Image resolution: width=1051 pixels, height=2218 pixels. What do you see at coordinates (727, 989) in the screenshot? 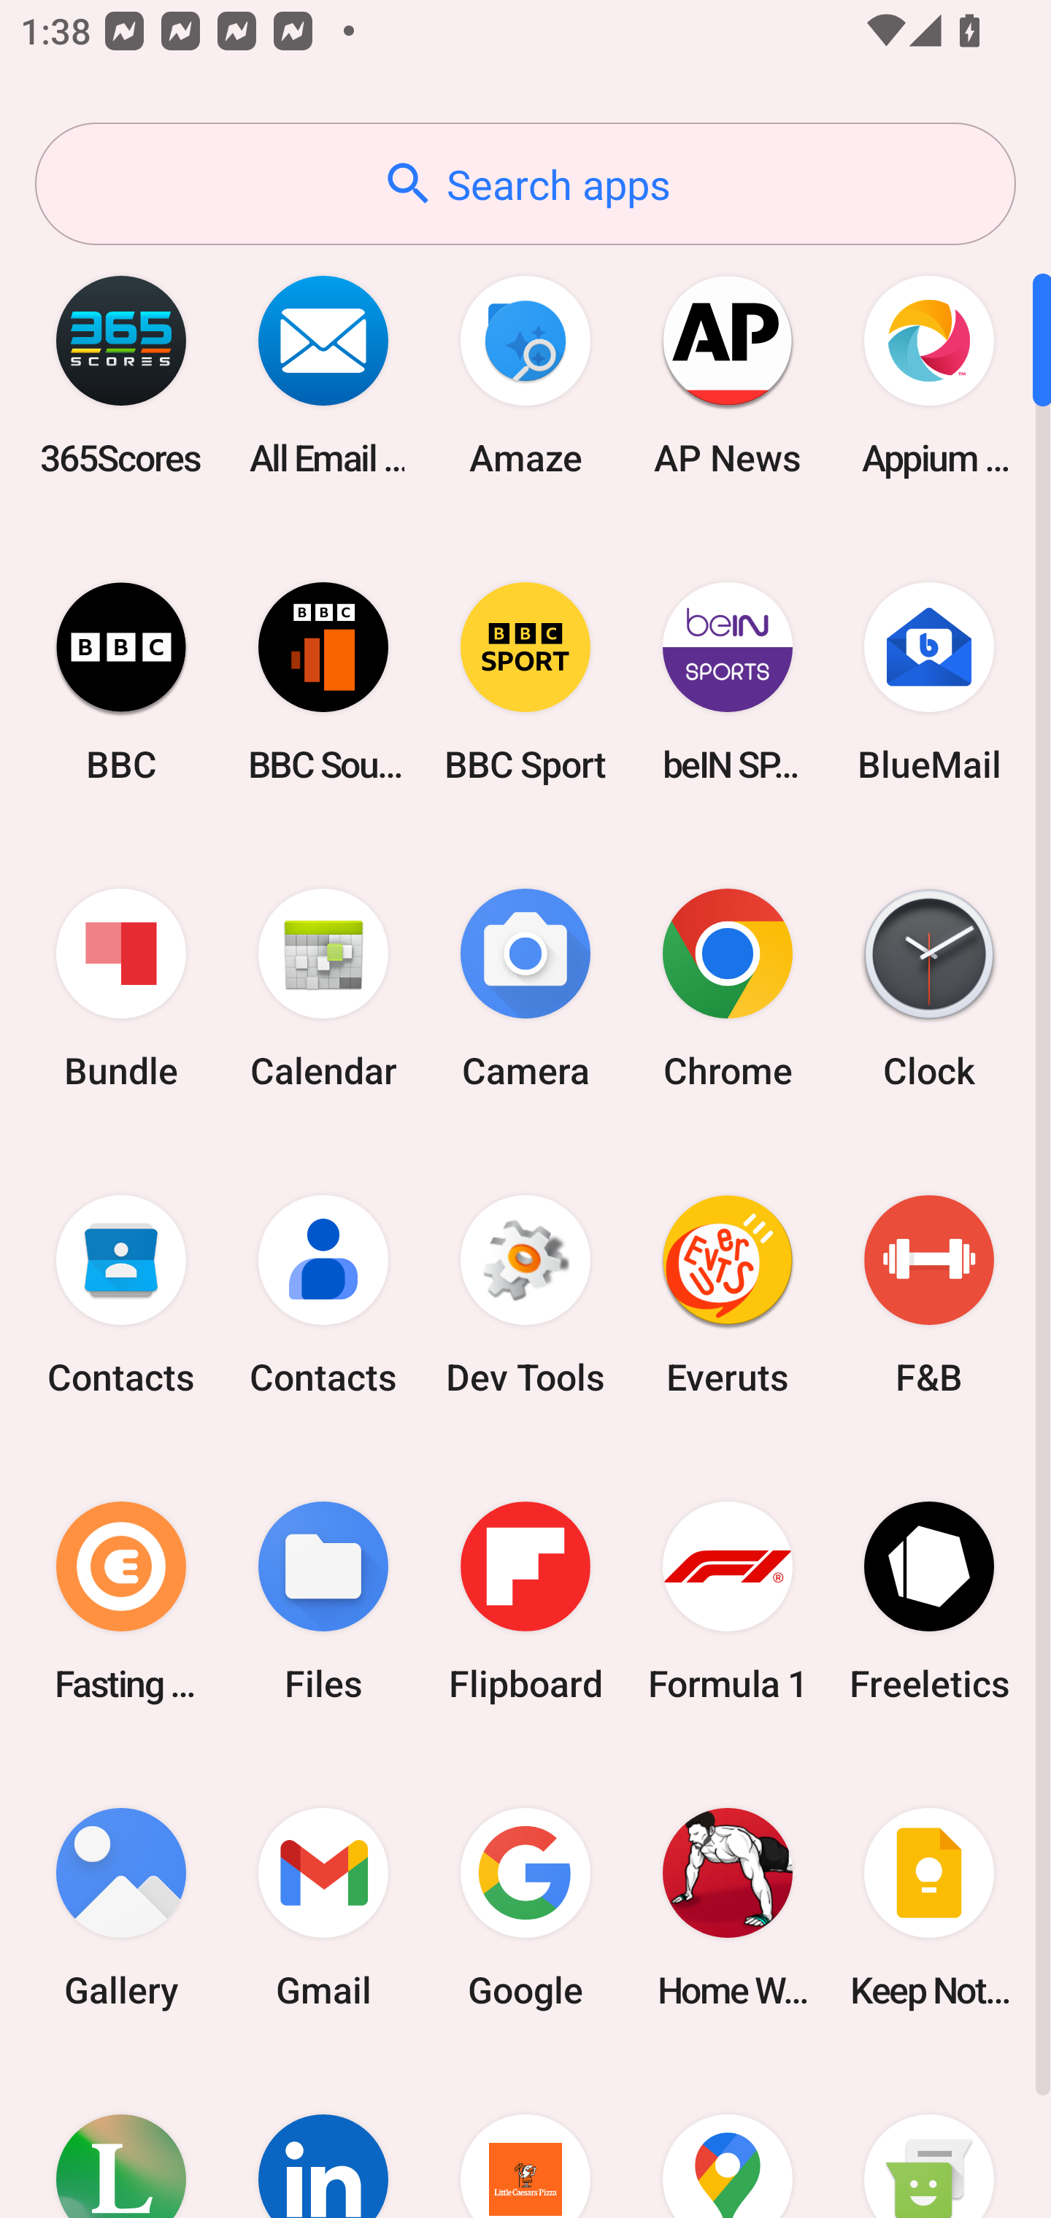
I see `Chrome` at bounding box center [727, 989].